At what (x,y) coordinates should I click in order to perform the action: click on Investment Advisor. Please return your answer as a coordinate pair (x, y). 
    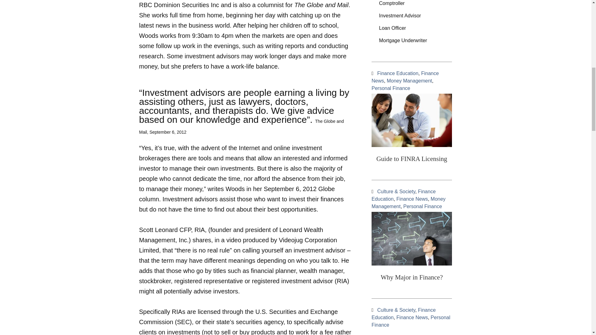
    Looking at the image, I should click on (412, 16).